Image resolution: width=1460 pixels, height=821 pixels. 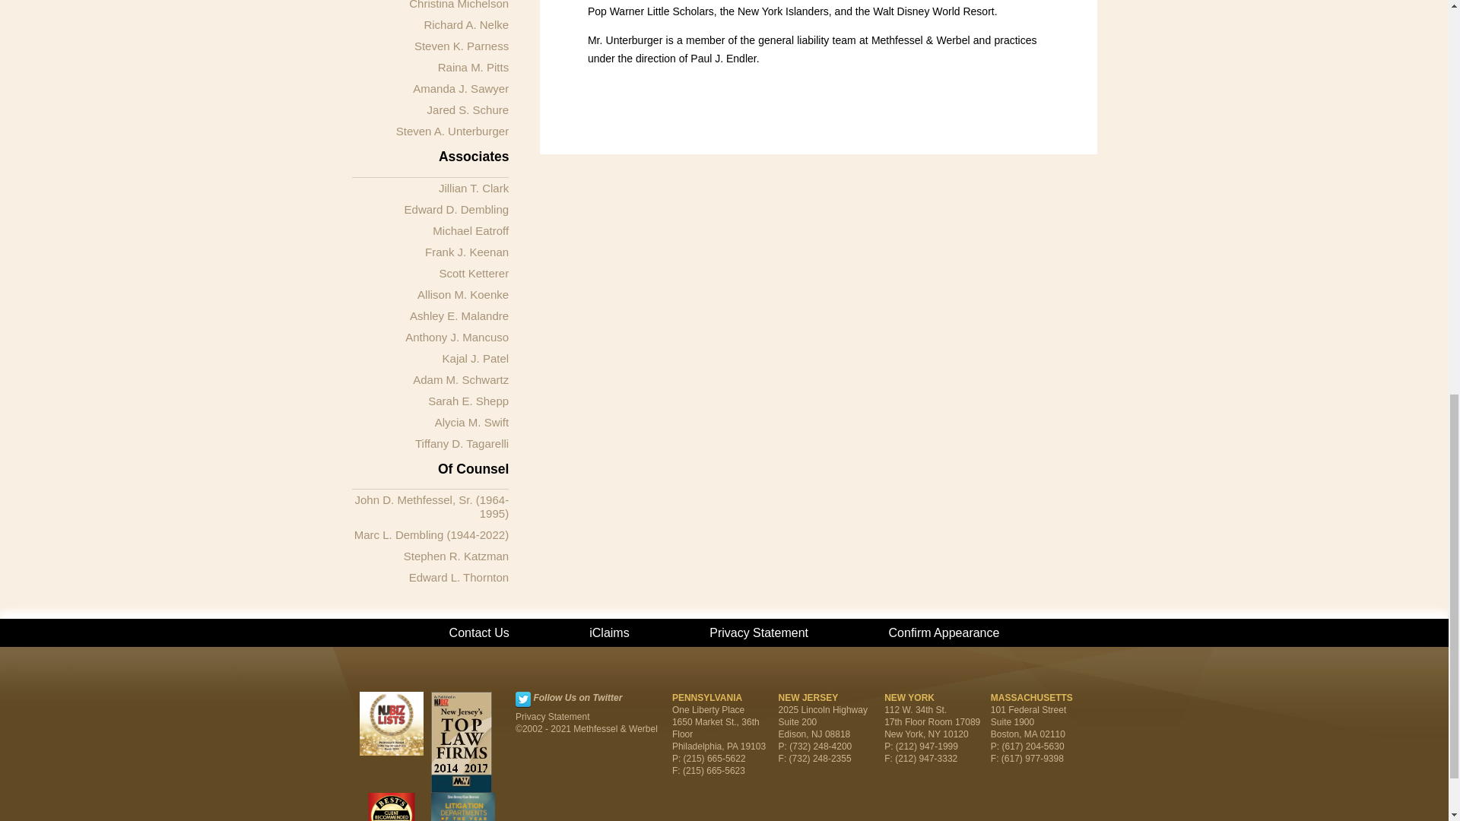 I want to click on Raina M. Pitts, so click(x=473, y=67).